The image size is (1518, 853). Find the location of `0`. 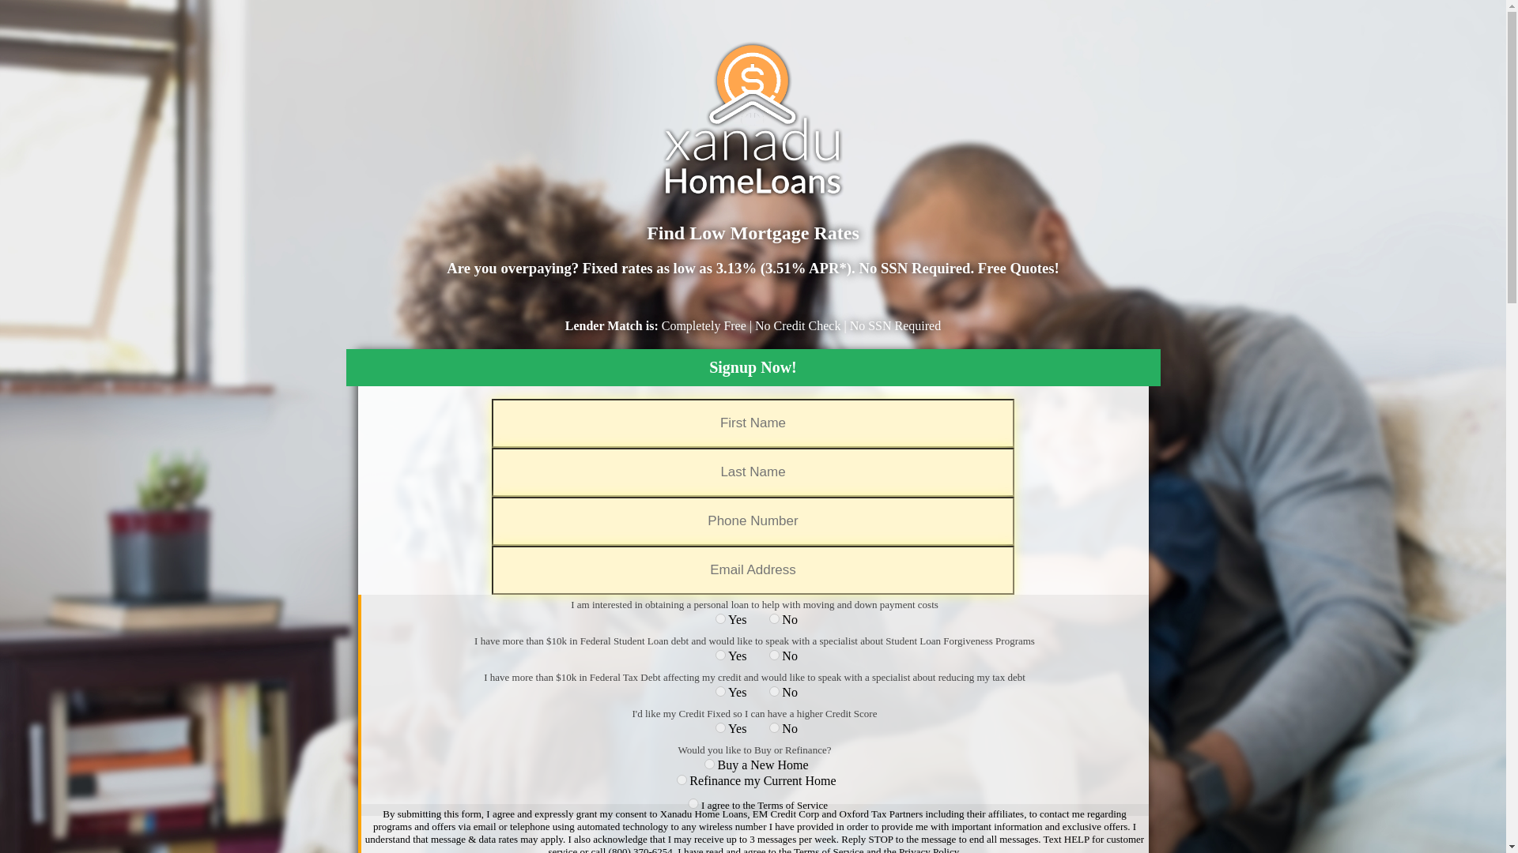

0 is located at coordinates (775, 618).